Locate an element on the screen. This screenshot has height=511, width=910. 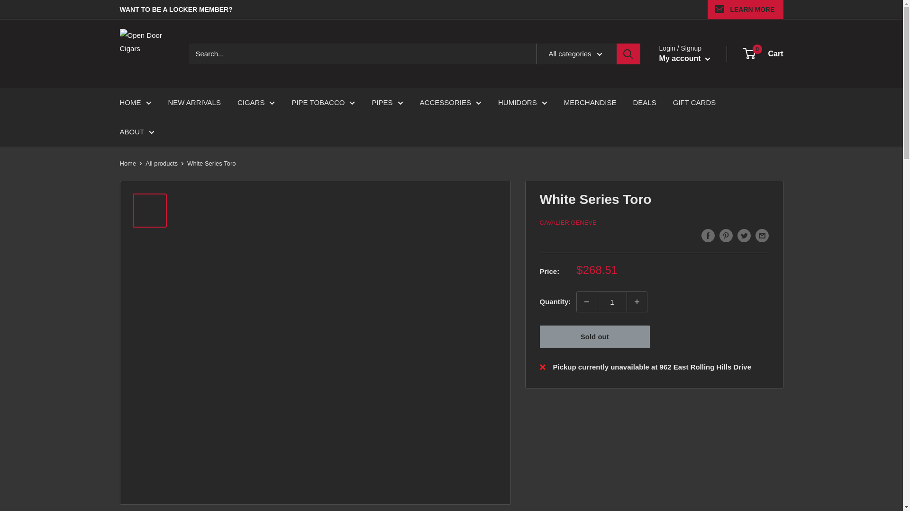
1 is located at coordinates (611, 301).